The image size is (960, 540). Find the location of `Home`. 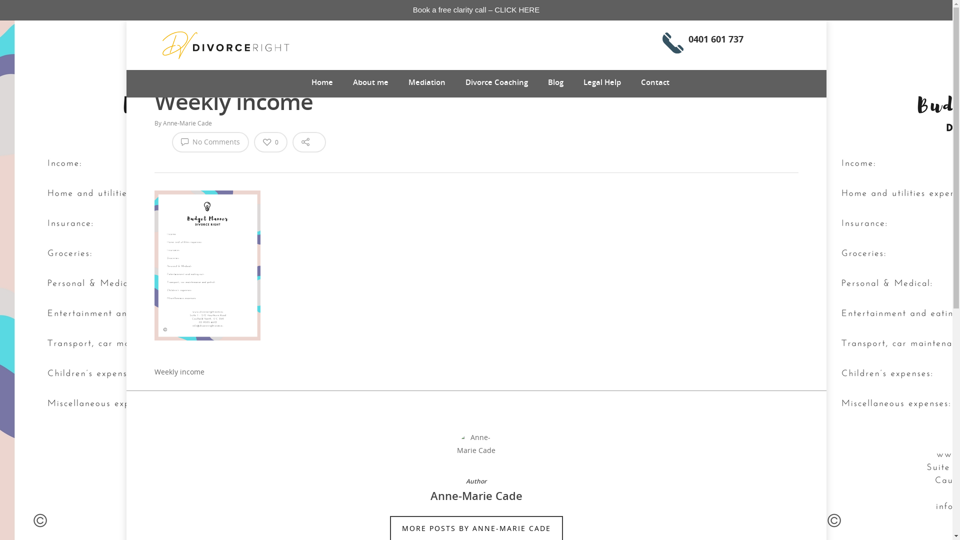

Home is located at coordinates (322, 82).